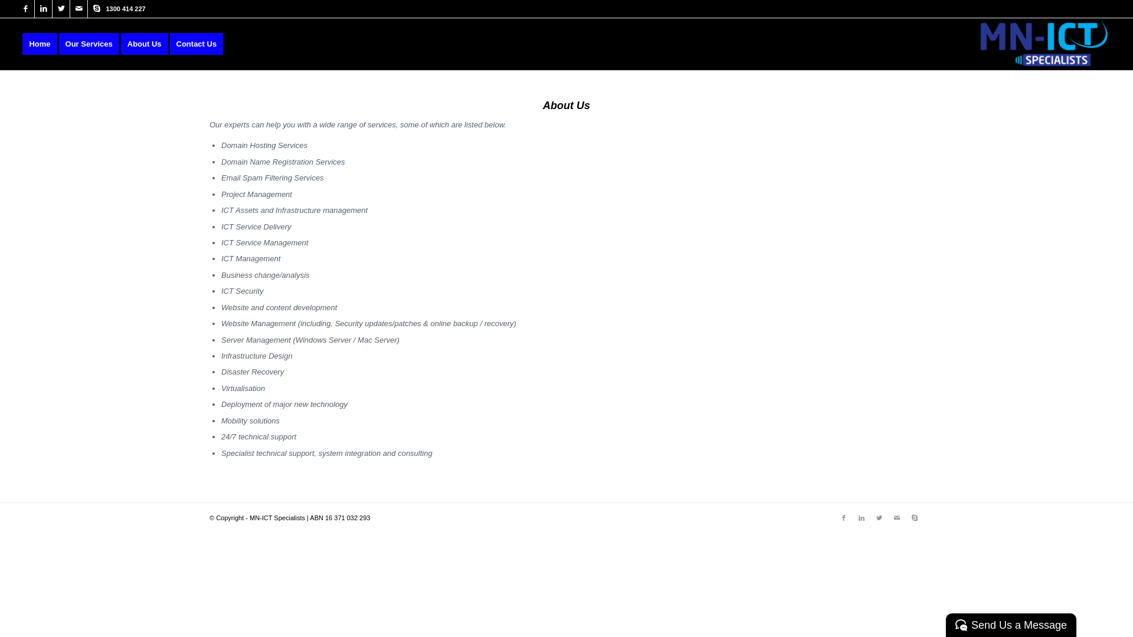 The image size is (1133, 637). Describe the element at coordinates (61, 9) in the screenshot. I see `Twitter` at that location.